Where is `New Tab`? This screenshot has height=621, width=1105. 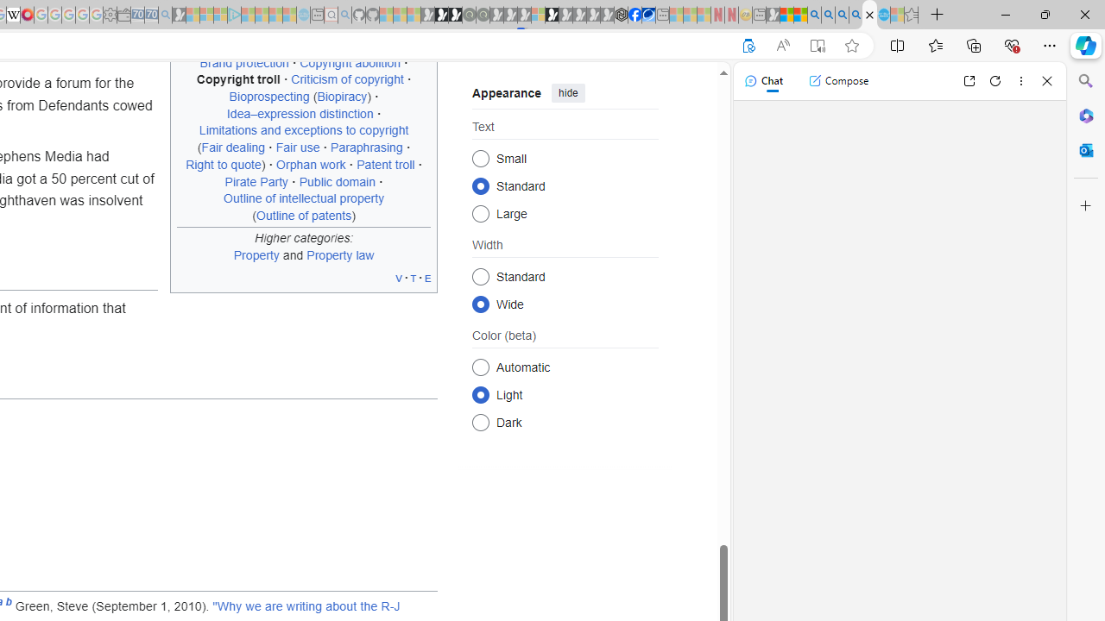 New Tab is located at coordinates (938, 16).